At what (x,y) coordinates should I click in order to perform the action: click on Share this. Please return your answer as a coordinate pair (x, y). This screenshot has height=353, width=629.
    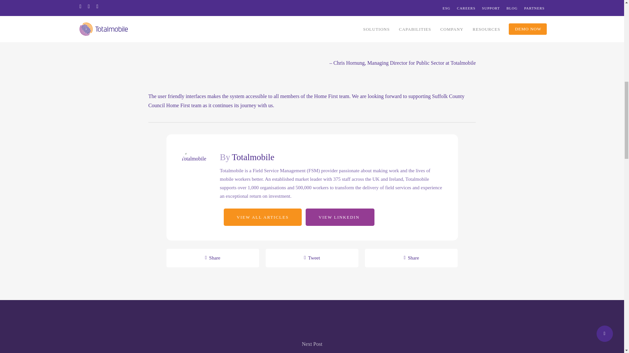
    Looking at the image, I should click on (213, 258).